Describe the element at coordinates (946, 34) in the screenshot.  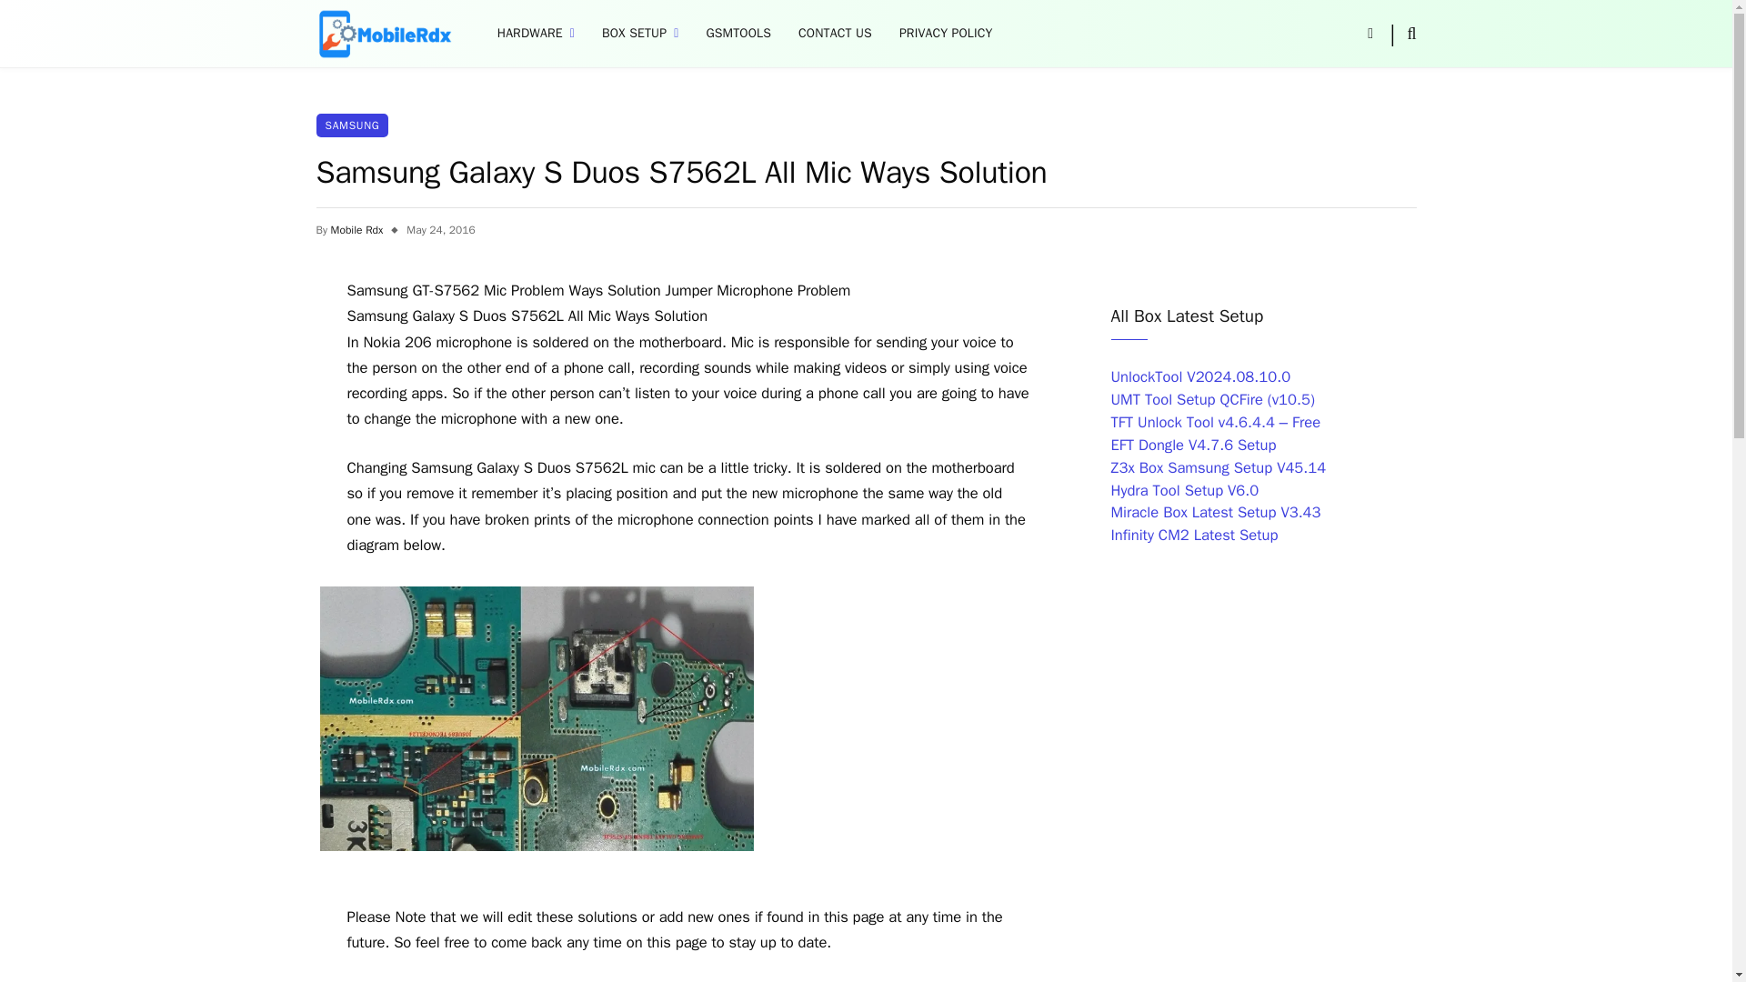
I see `PRIVACY POLICY` at that location.